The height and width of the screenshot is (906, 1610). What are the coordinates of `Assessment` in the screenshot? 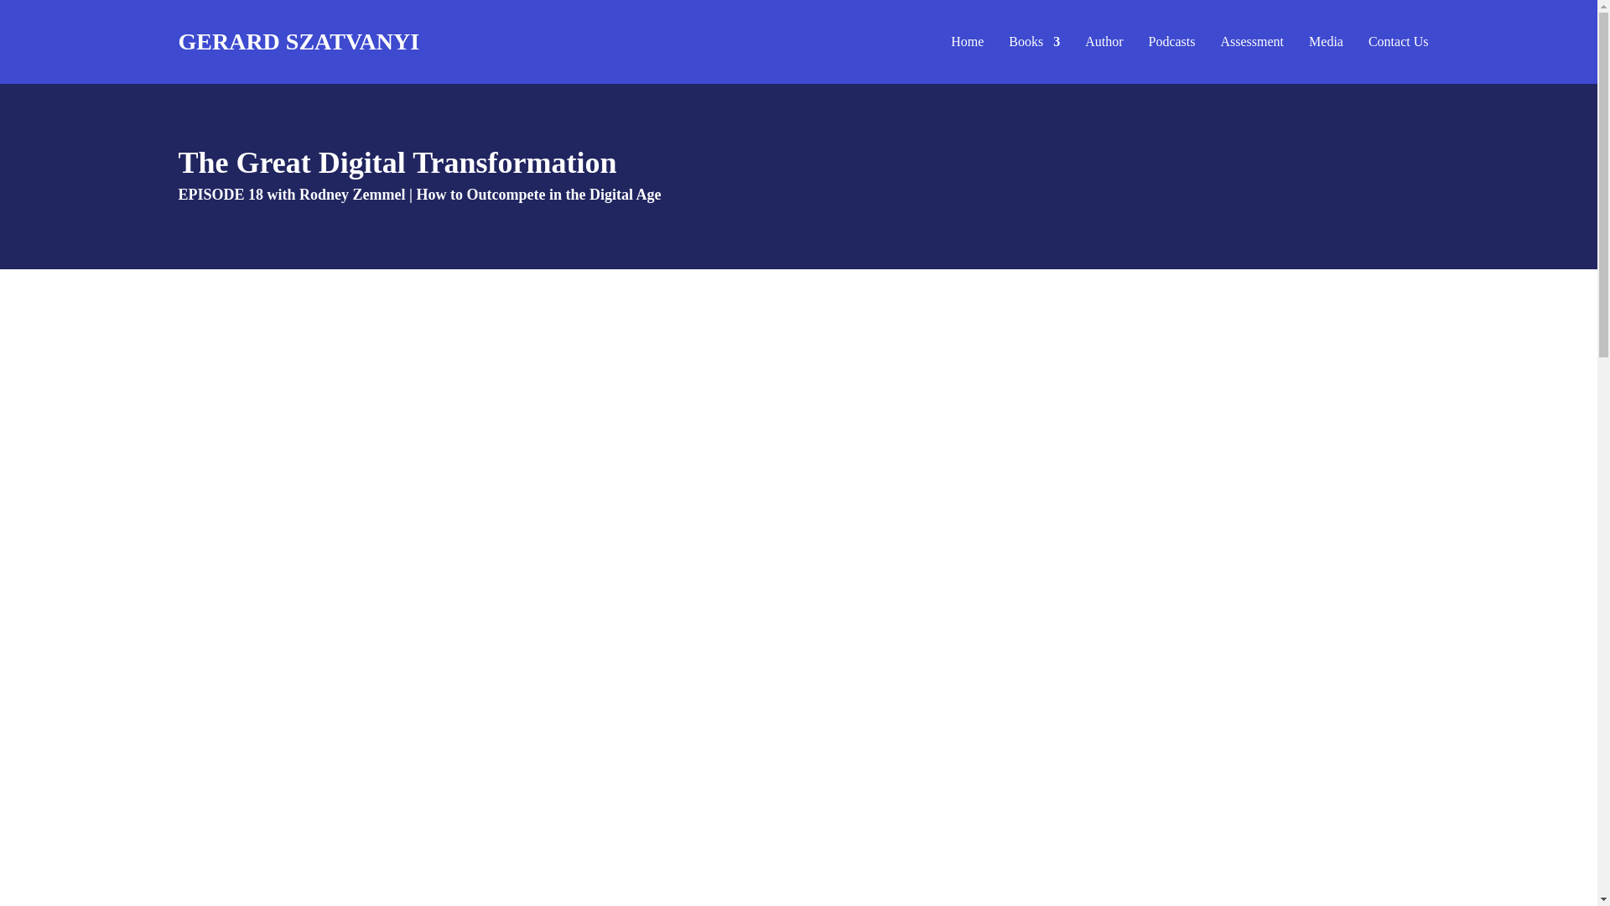 It's located at (1253, 42).